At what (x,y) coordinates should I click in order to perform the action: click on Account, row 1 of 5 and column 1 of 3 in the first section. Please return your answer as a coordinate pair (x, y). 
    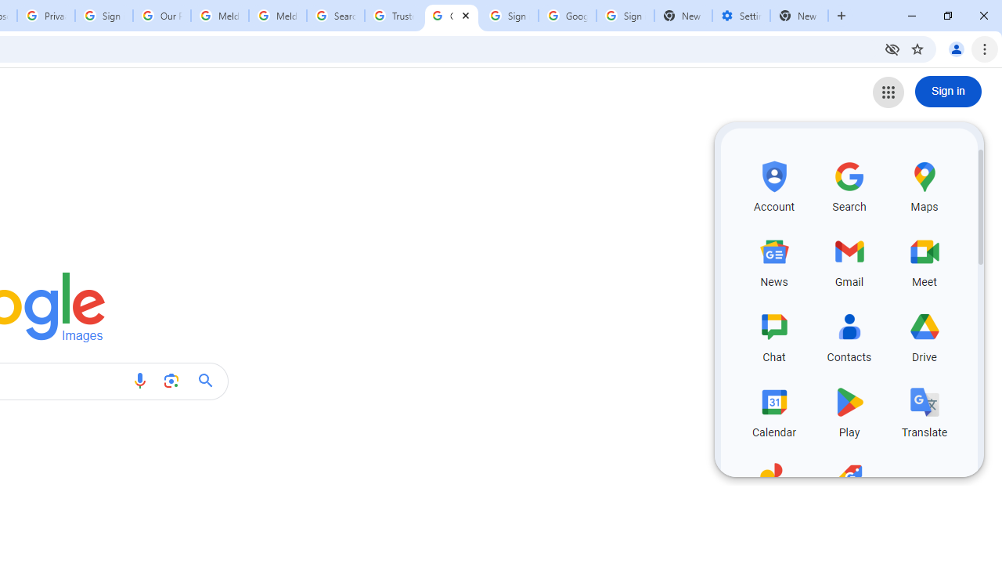
    Looking at the image, I should click on (773, 184).